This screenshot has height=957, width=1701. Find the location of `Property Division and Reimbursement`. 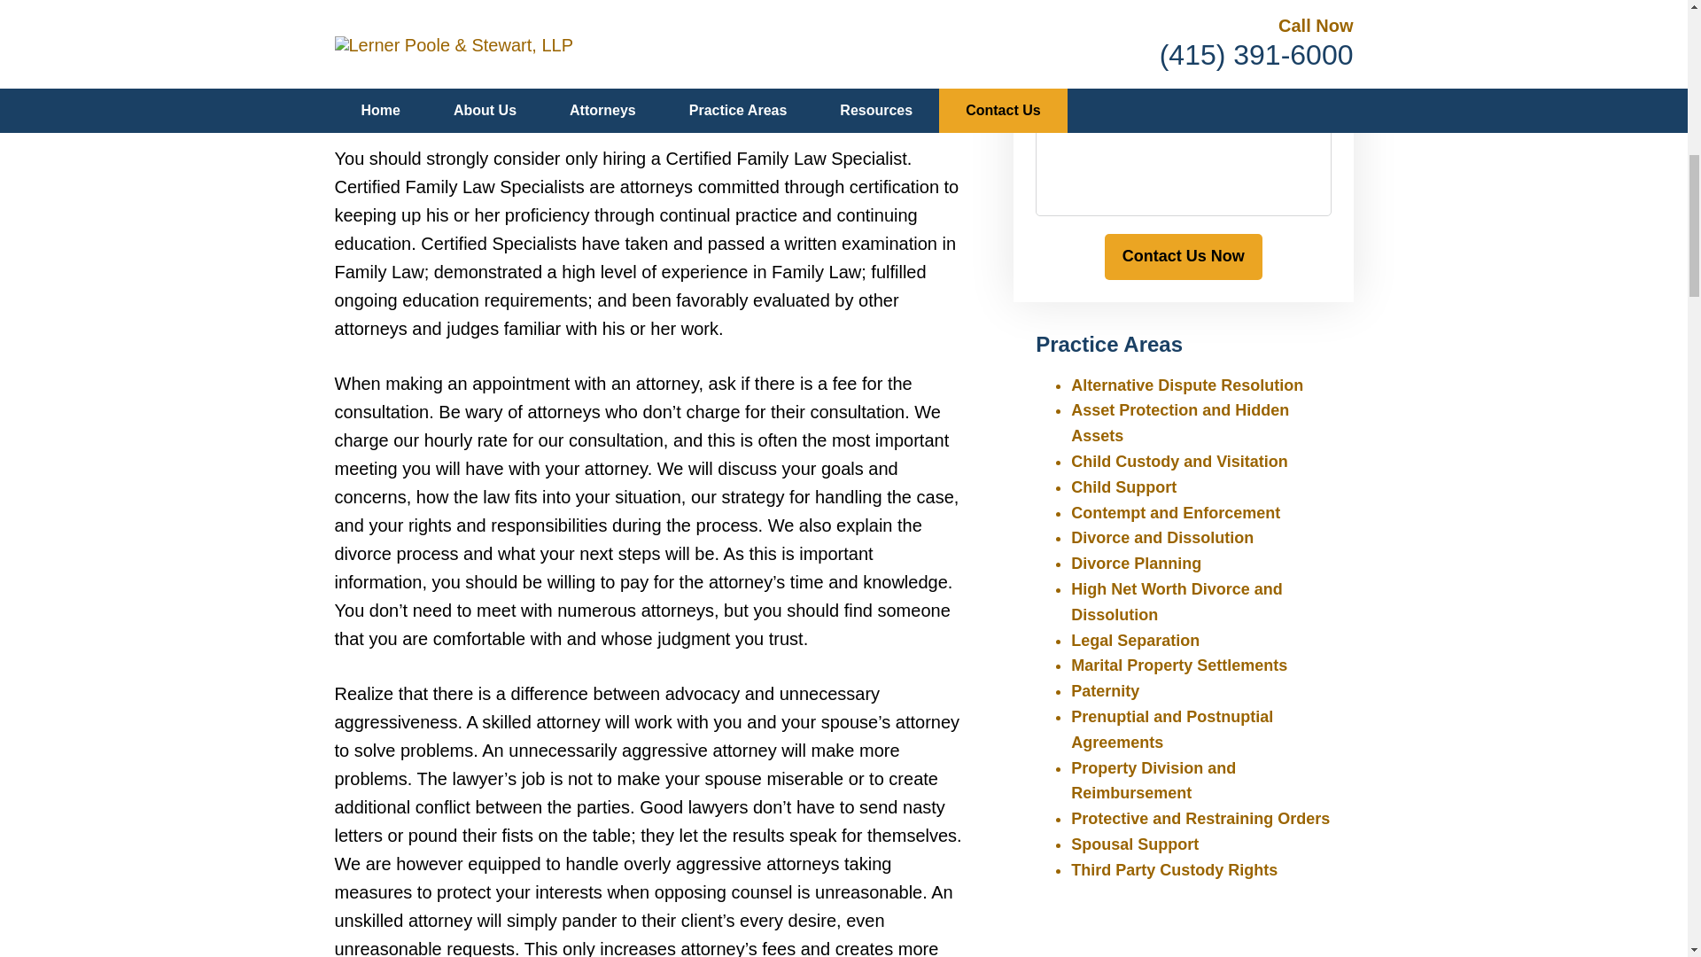

Property Division and Reimbursement is located at coordinates (1153, 782).